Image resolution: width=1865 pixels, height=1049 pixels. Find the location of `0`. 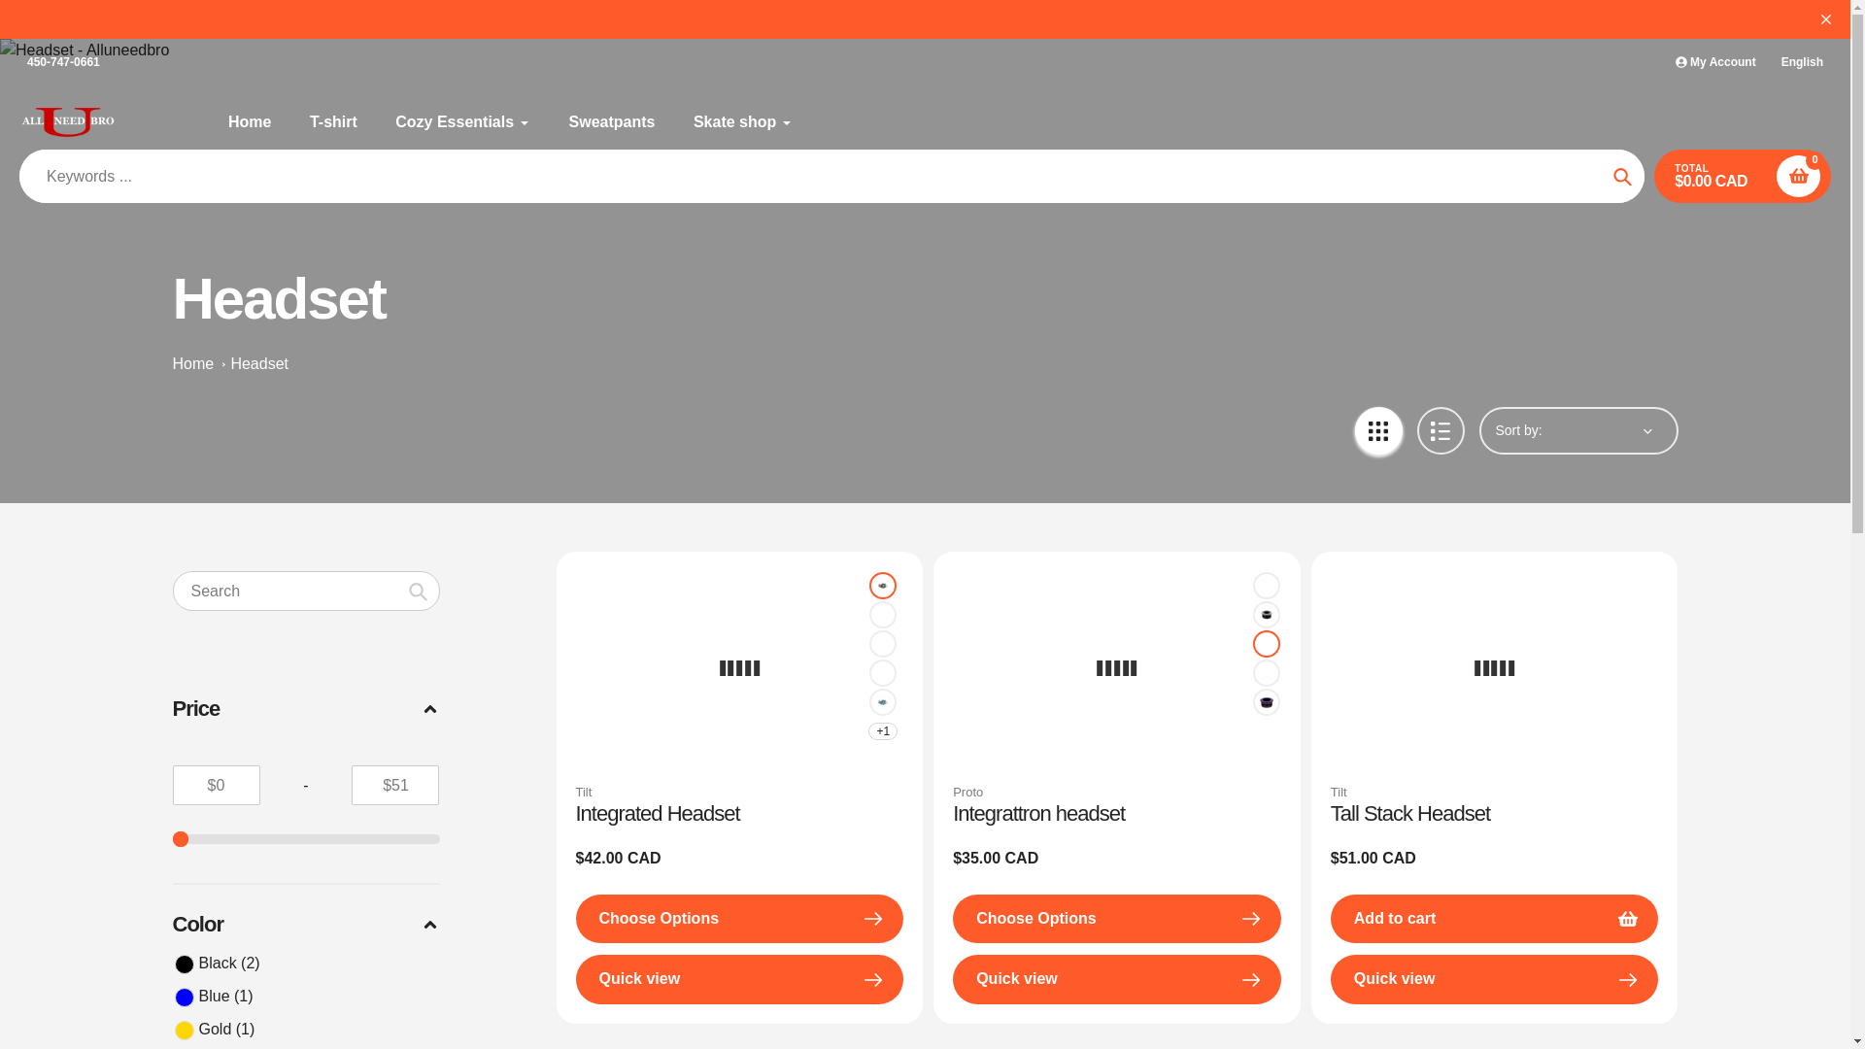

0 is located at coordinates (307, 839).